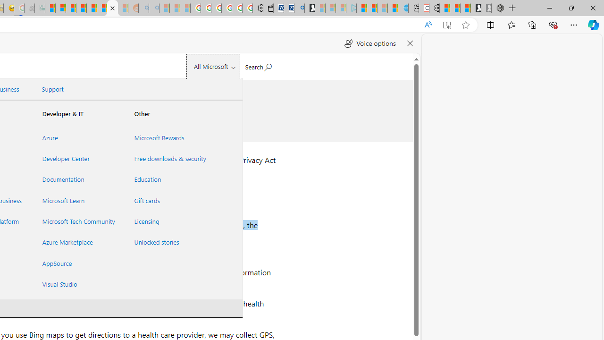 Image resolution: width=604 pixels, height=340 pixels. I want to click on Free downloads & security, so click(168, 159).